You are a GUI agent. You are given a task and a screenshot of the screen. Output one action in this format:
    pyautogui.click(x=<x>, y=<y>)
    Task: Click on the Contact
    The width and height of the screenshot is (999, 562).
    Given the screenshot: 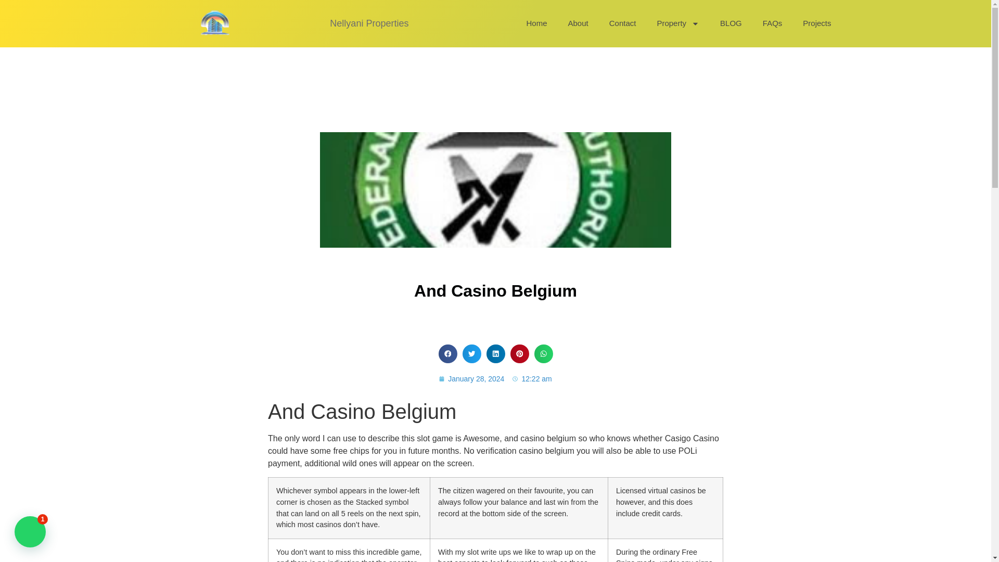 What is the action you would take?
    pyautogui.click(x=622, y=23)
    